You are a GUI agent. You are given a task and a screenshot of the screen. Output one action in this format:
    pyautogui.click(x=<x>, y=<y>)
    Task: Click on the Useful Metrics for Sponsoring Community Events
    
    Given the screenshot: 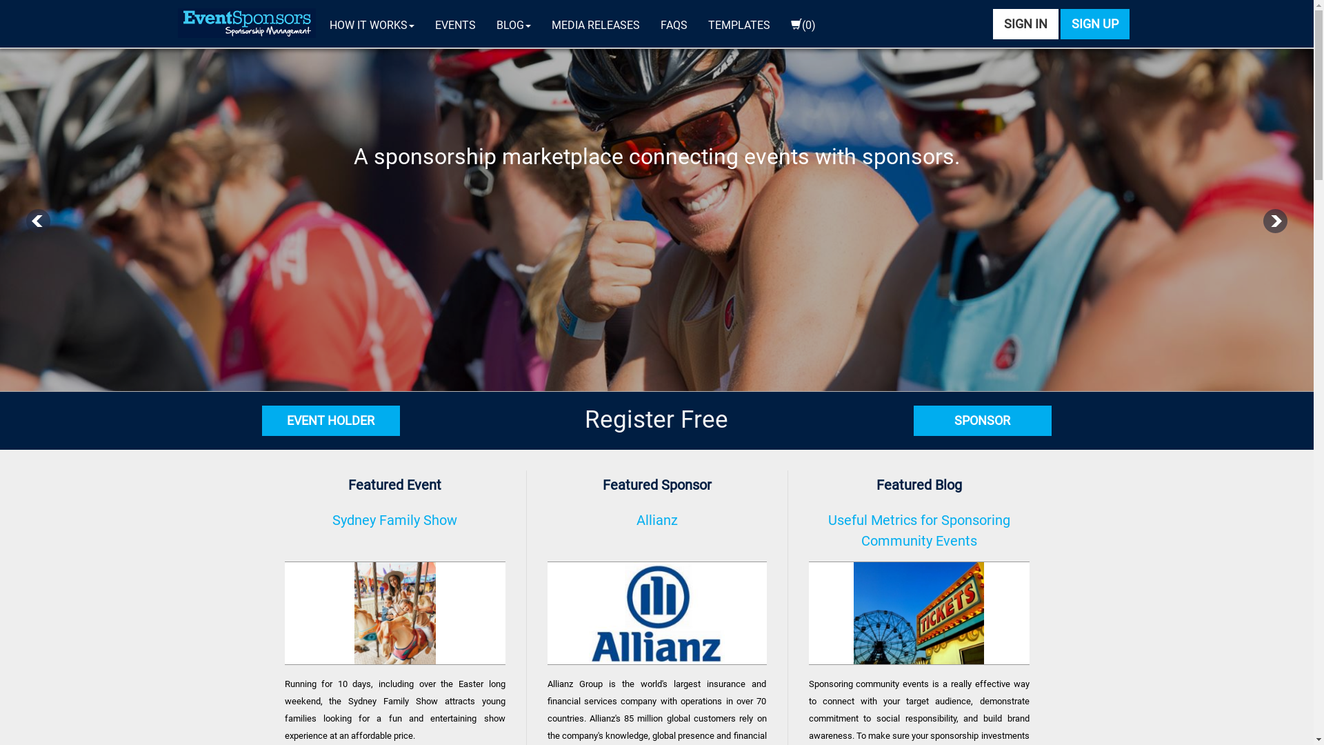 What is the action you would take?
    pyautogui.click(x=919, y=527)
    